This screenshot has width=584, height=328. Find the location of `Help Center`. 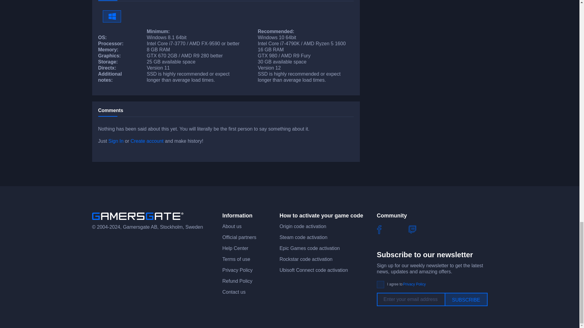

Help Center is located at coordinates (235, 248).